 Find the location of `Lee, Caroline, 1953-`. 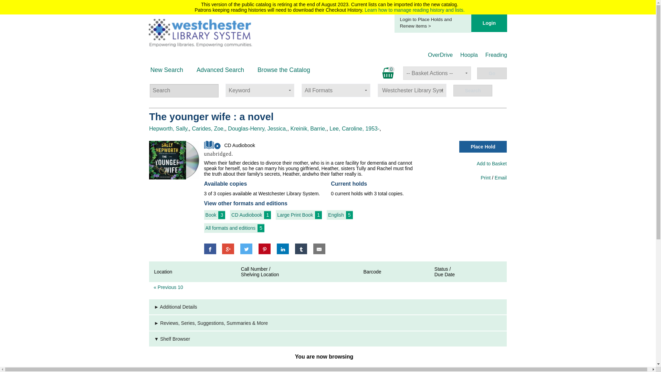

Lee, Caroline, 1953- is located at coordinates (354, 129).